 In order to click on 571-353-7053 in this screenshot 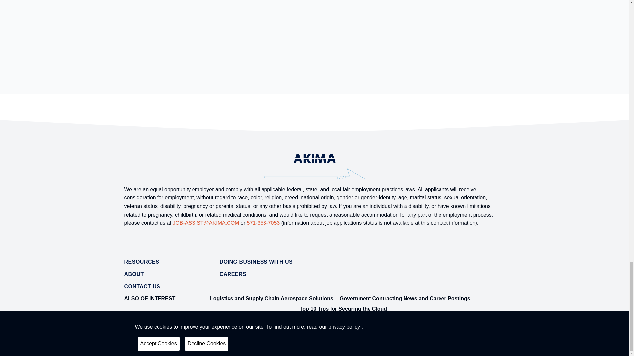, I will do `click(264, 223)`.